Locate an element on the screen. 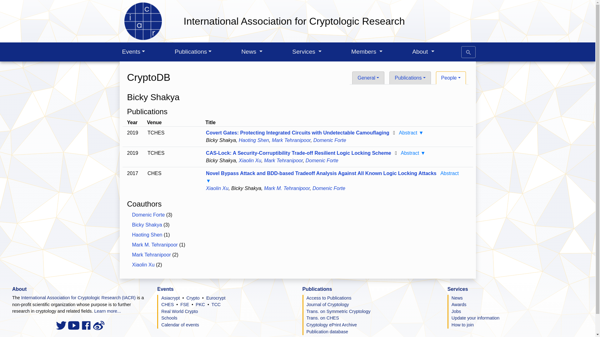 This screenshot has width=600, height=337. Facebook Page is located at coordinates (87, 325).